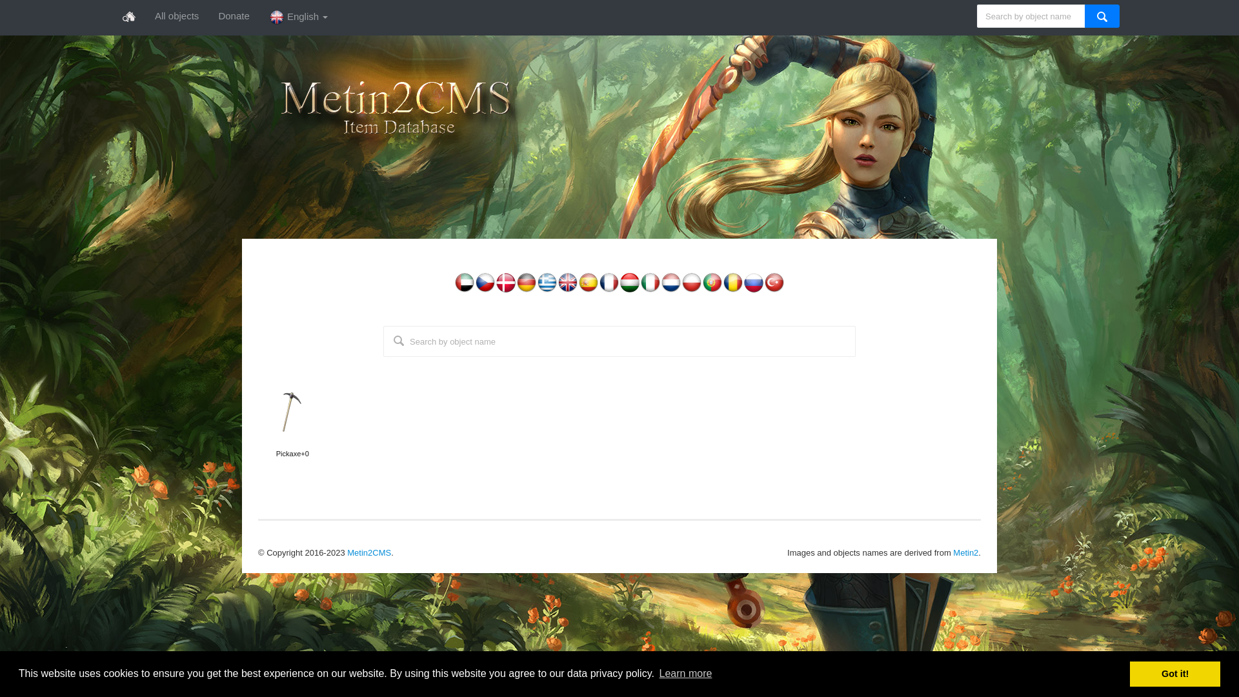 This screenshot has height=697, width=1239. Describe the element at coordinates (965, 552) in the screenshot. I see `Metin2` at that location.